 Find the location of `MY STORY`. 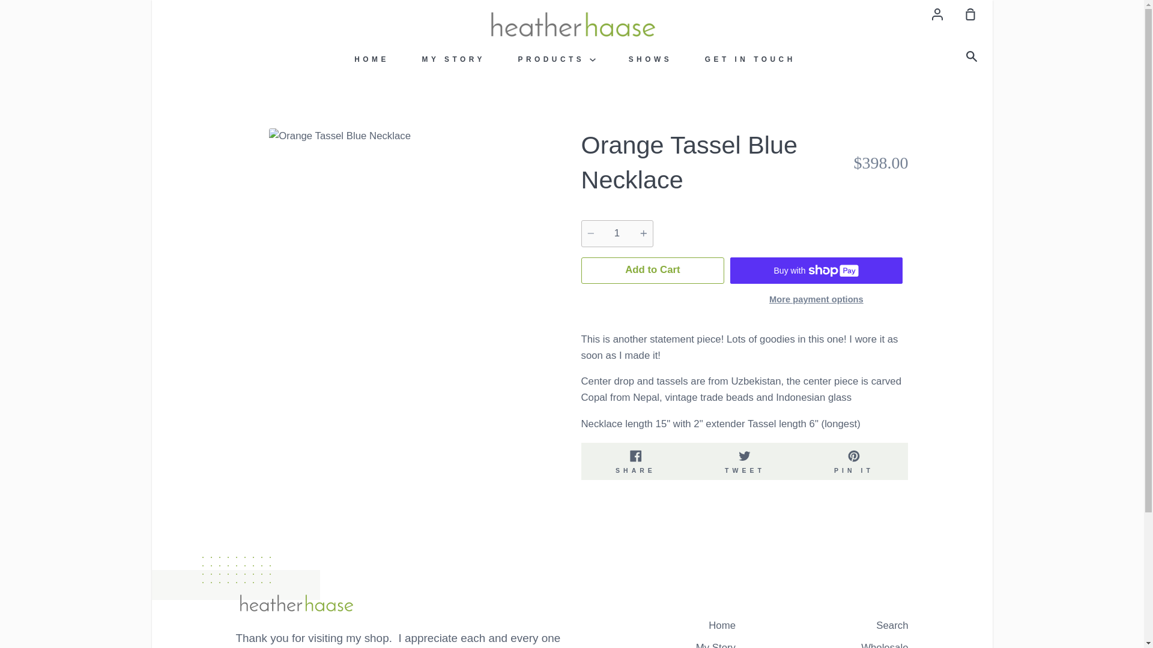

MY STORY is located at coordinates (745, 461).